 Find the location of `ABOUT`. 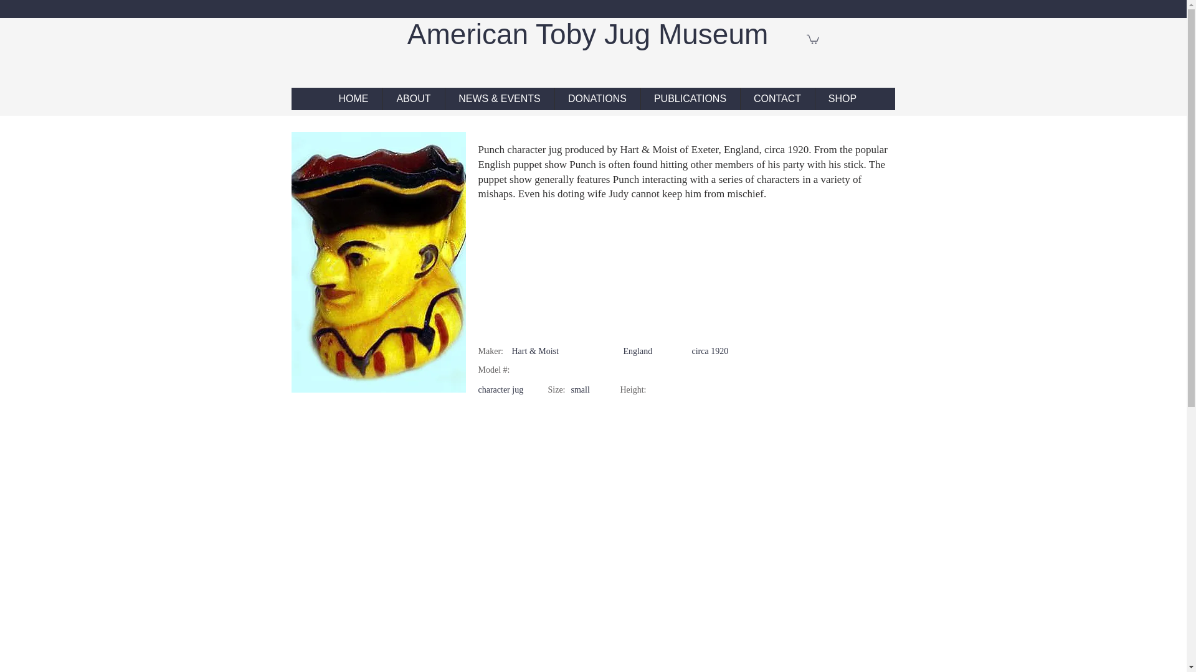

ABOUT is located at coordinates (413, 99).